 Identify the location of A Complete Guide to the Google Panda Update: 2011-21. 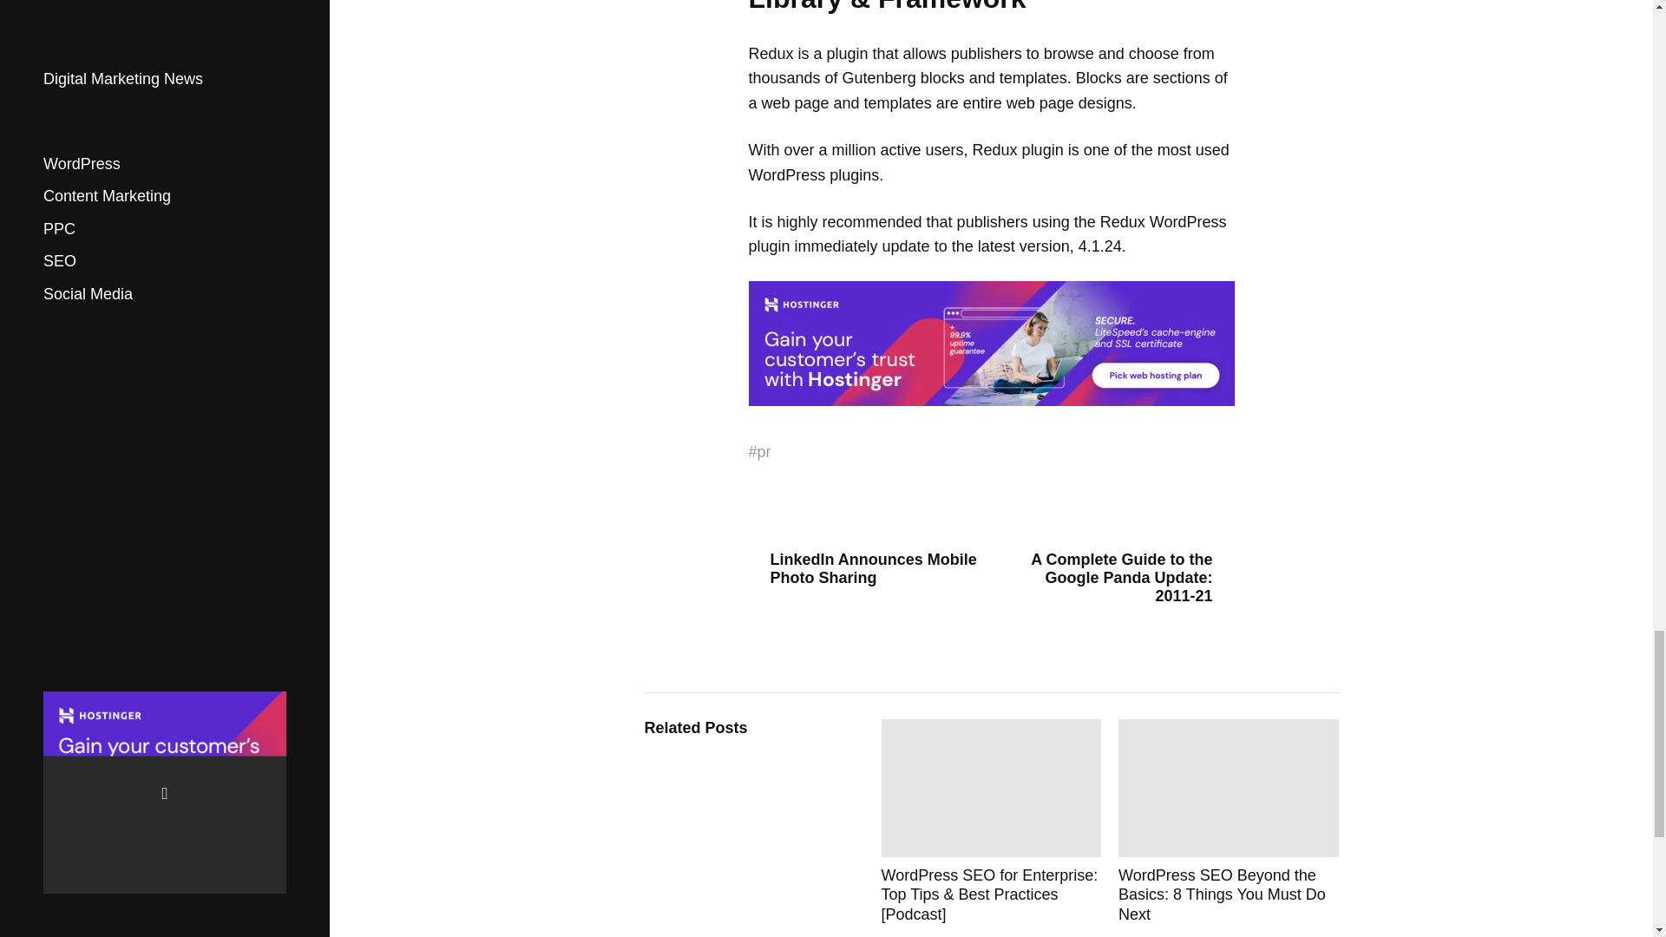
(1119, 578).